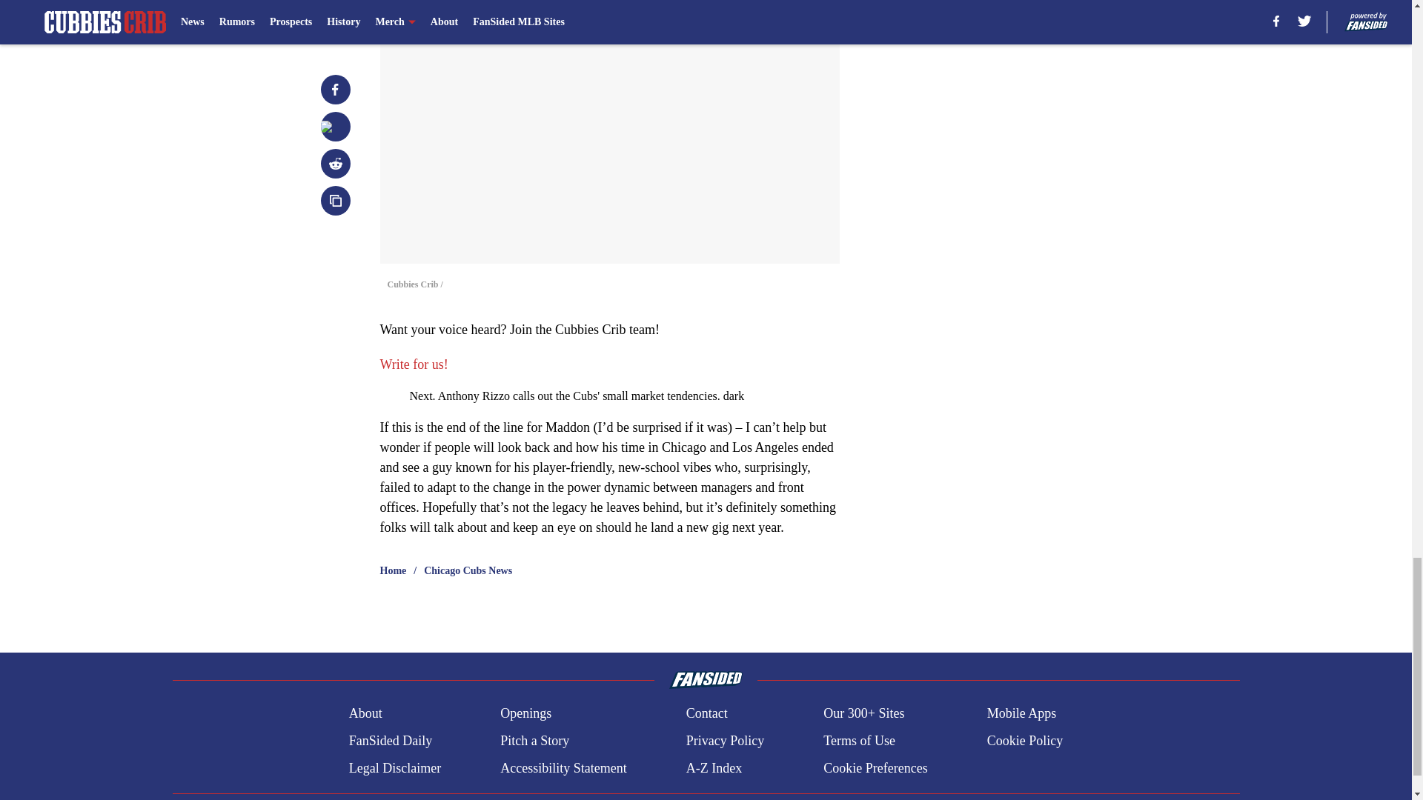 This screenshot has height=800, width=1423. I want to click on Contact, so click(706, 714).